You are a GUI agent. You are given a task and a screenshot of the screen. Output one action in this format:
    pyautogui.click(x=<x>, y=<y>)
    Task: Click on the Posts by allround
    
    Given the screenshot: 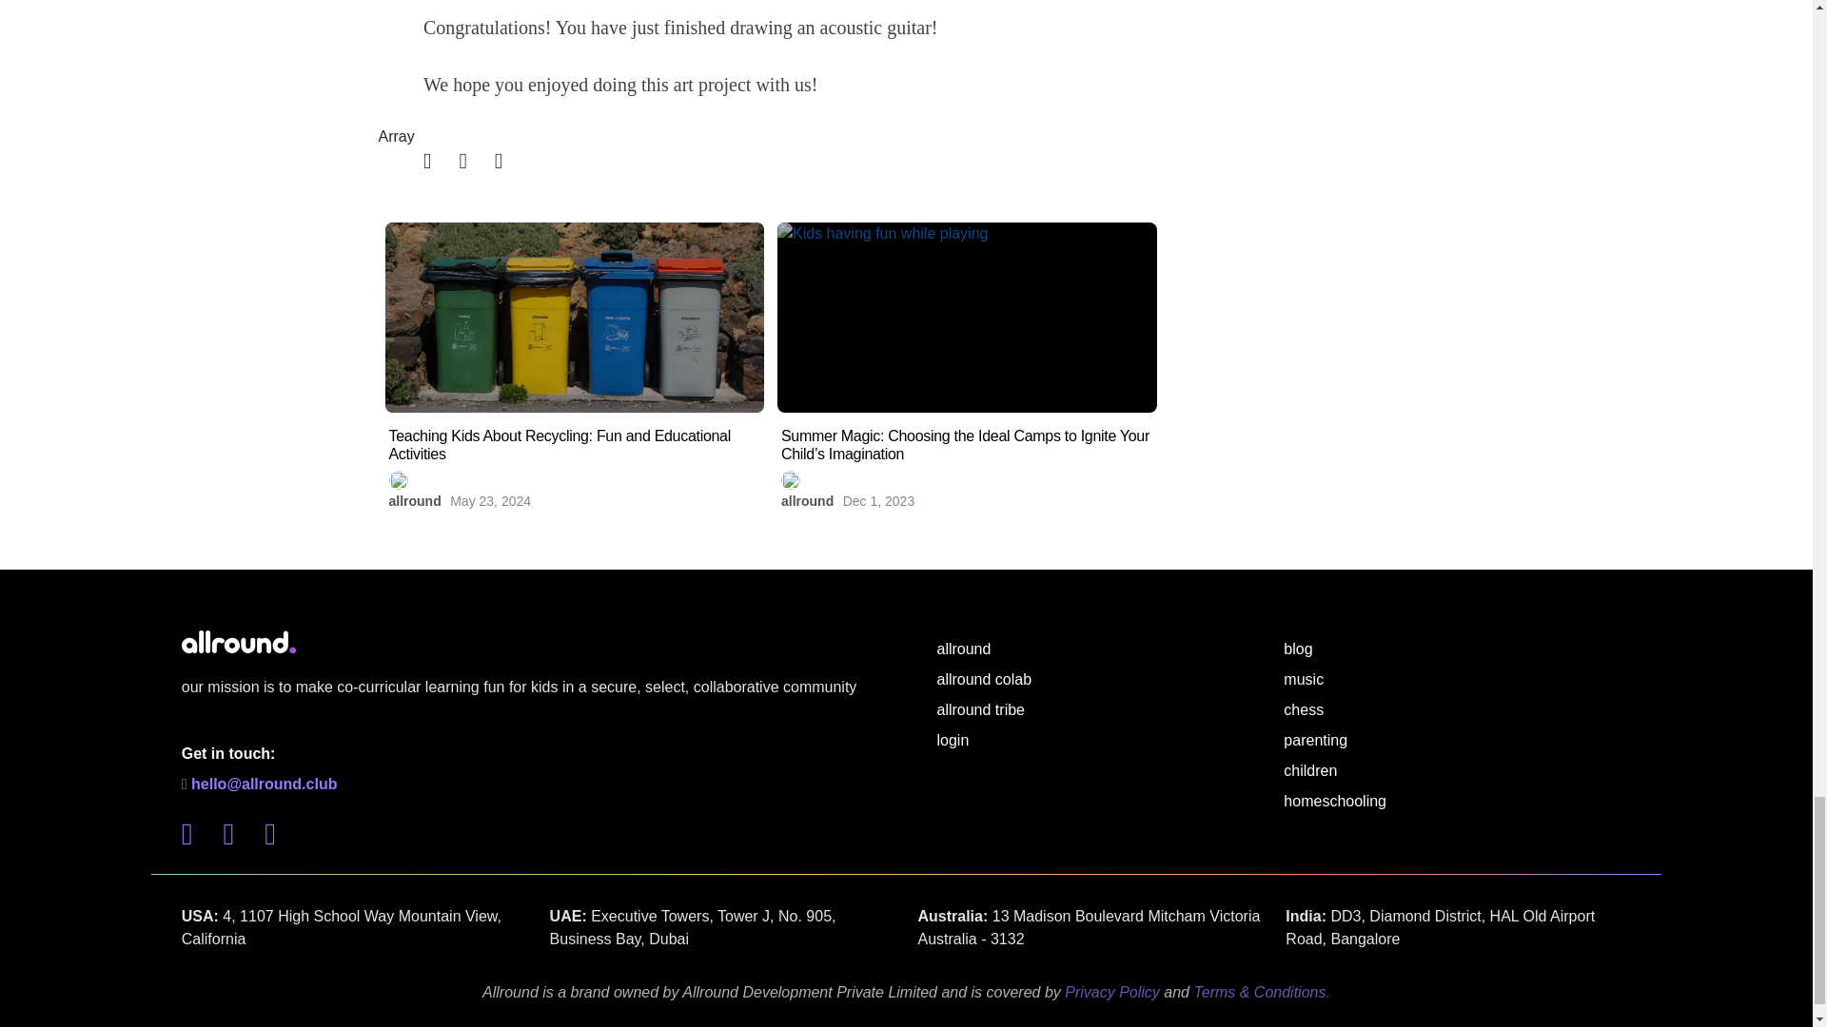 What is the action you would take?
    pyautogui.click(x=413, y=500)
    